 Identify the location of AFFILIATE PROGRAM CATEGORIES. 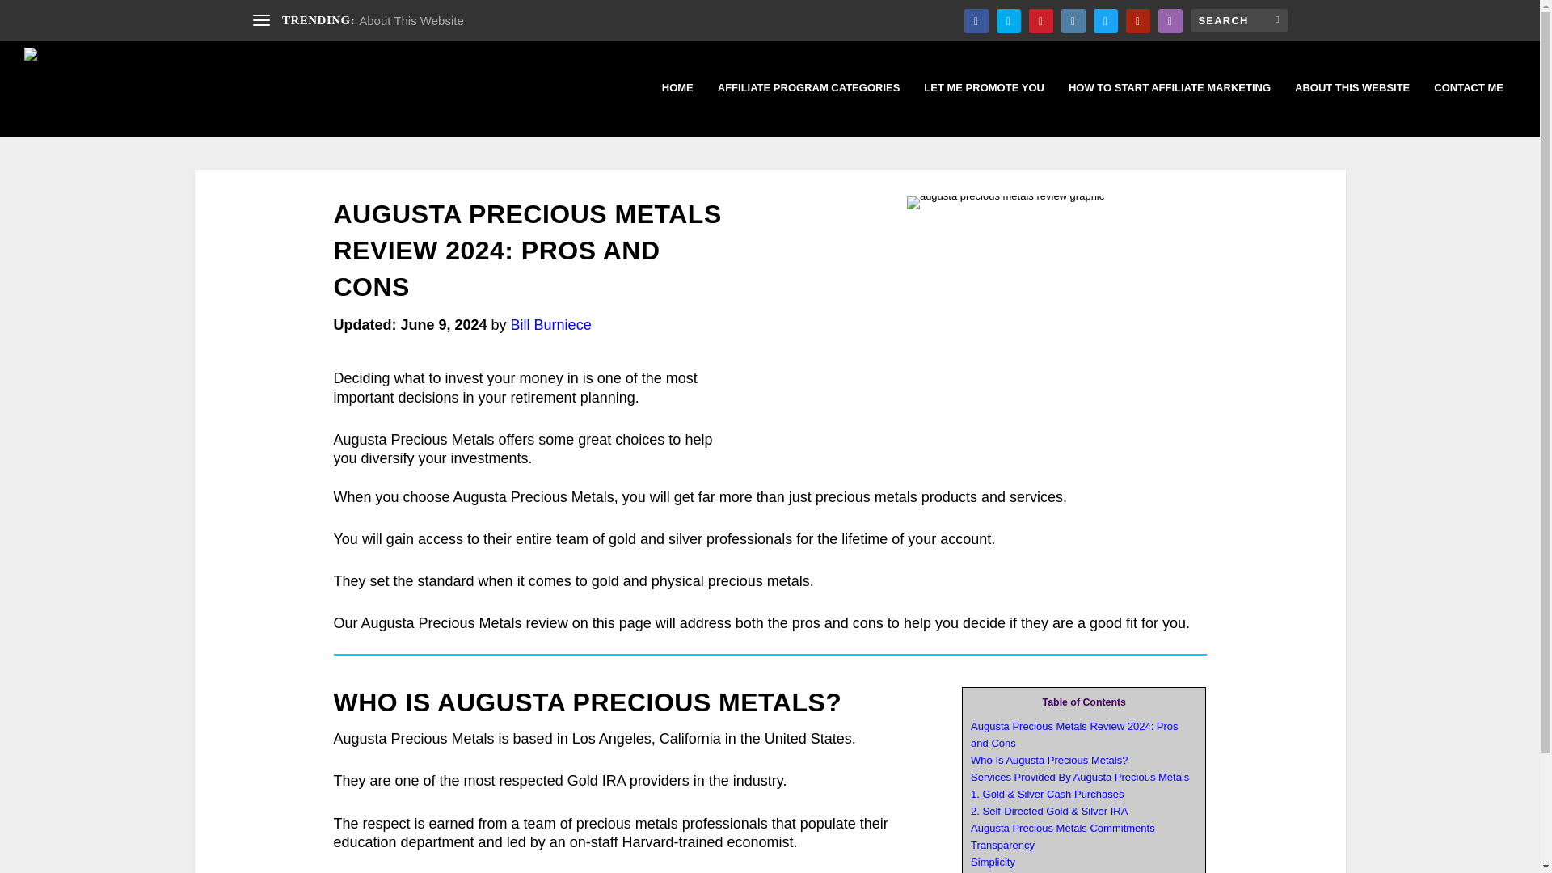
(808, 109).